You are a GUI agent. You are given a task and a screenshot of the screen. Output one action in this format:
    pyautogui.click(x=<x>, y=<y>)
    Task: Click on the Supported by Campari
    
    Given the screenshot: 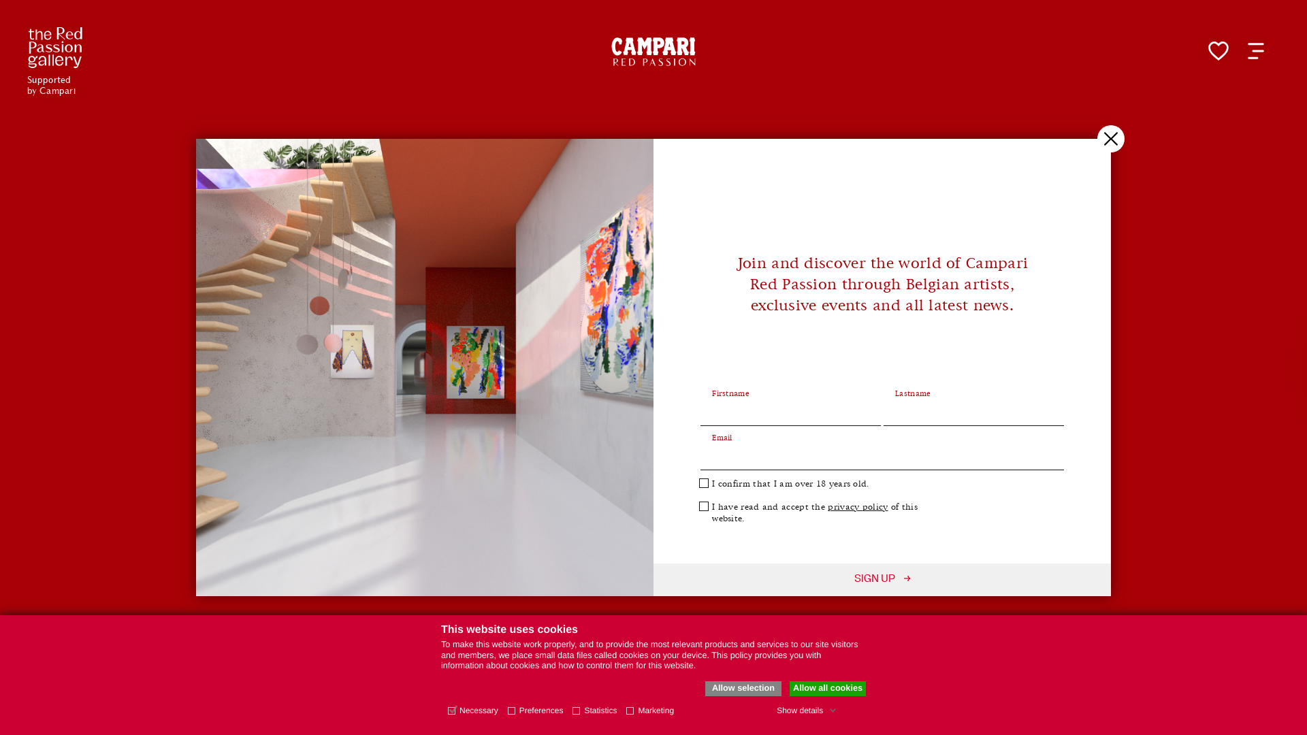 What is the action you would take?
    pyautogui.click(x=55, y=48)
    